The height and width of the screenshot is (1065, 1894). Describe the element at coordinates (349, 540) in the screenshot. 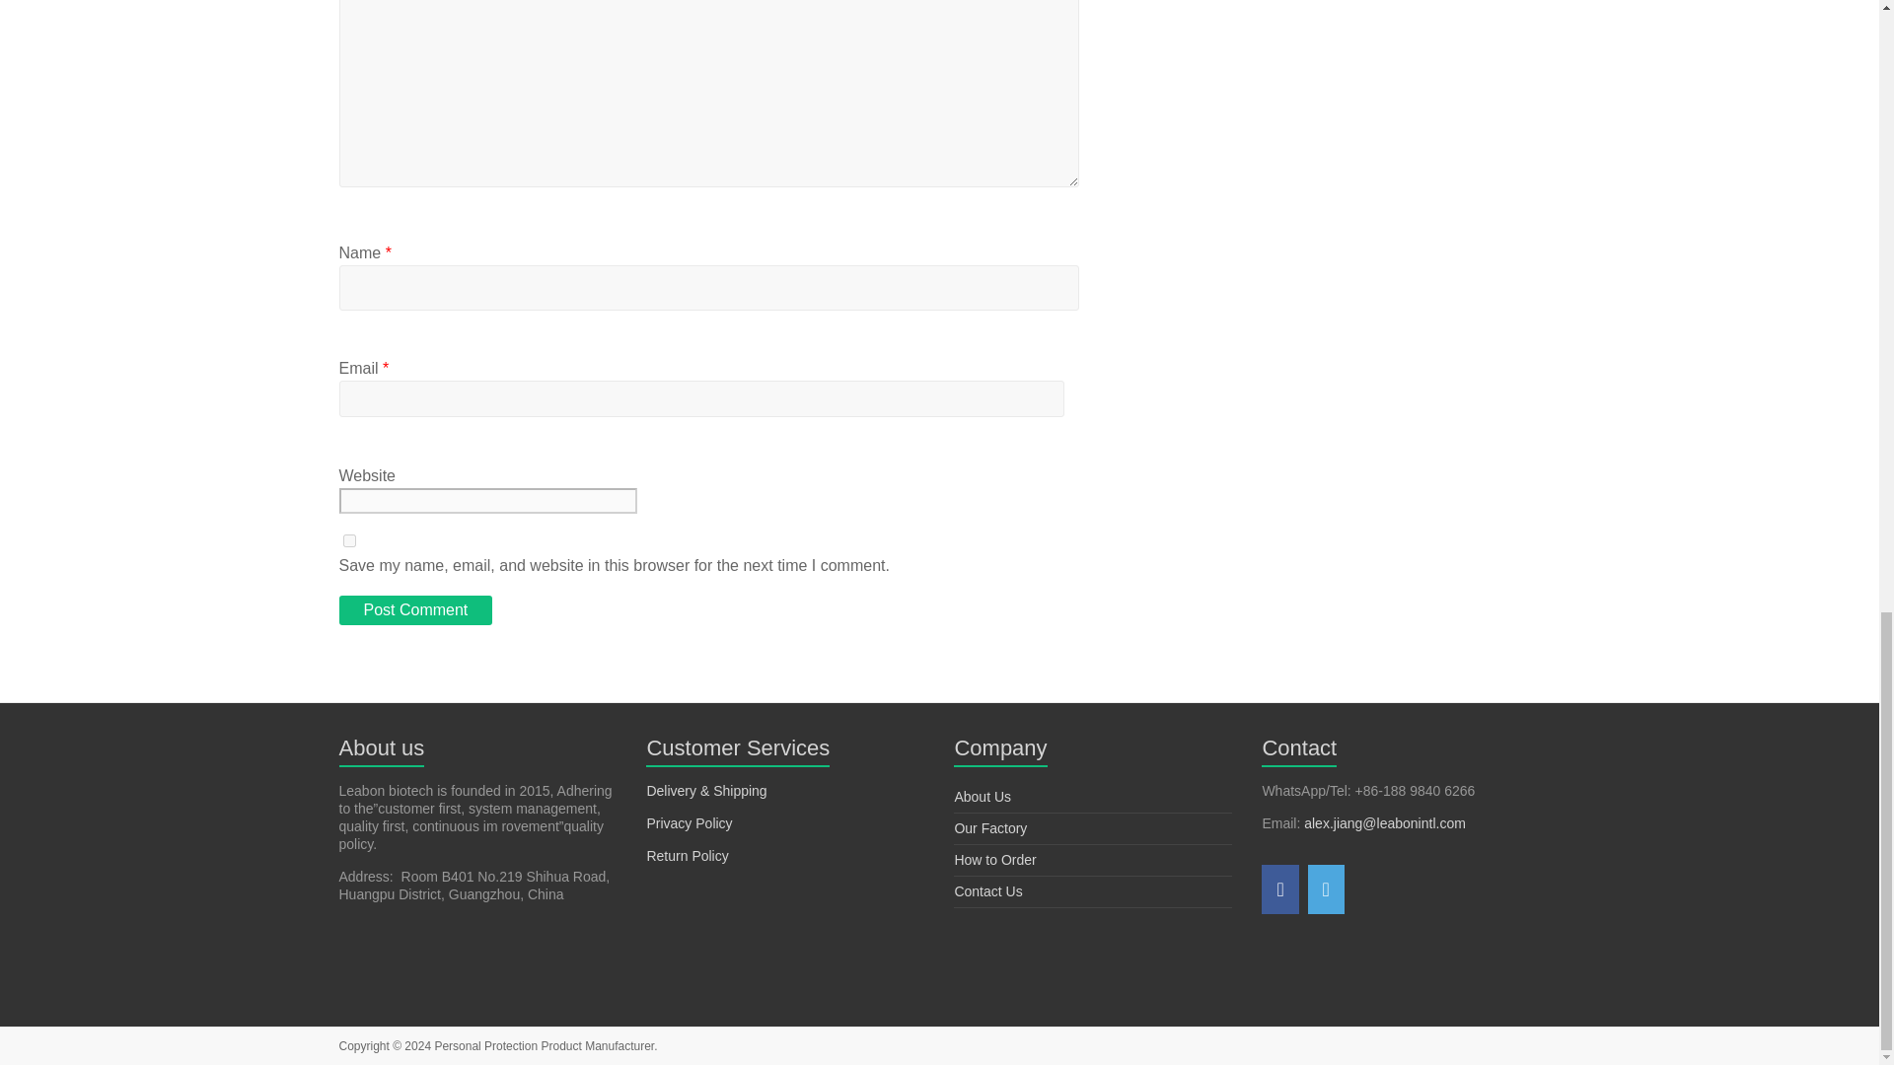

I see `yes` at that location.